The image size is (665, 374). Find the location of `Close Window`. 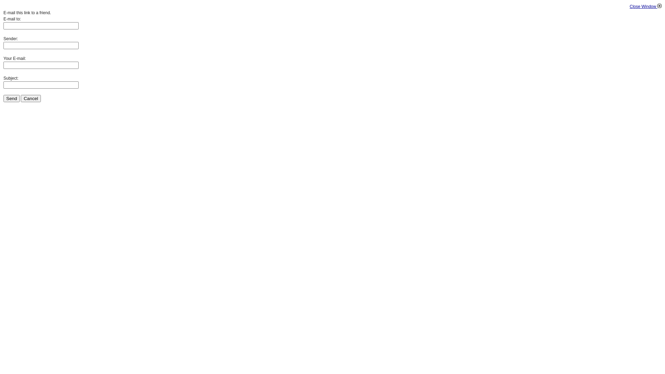

Close Window is located at coordinates (646, 7).